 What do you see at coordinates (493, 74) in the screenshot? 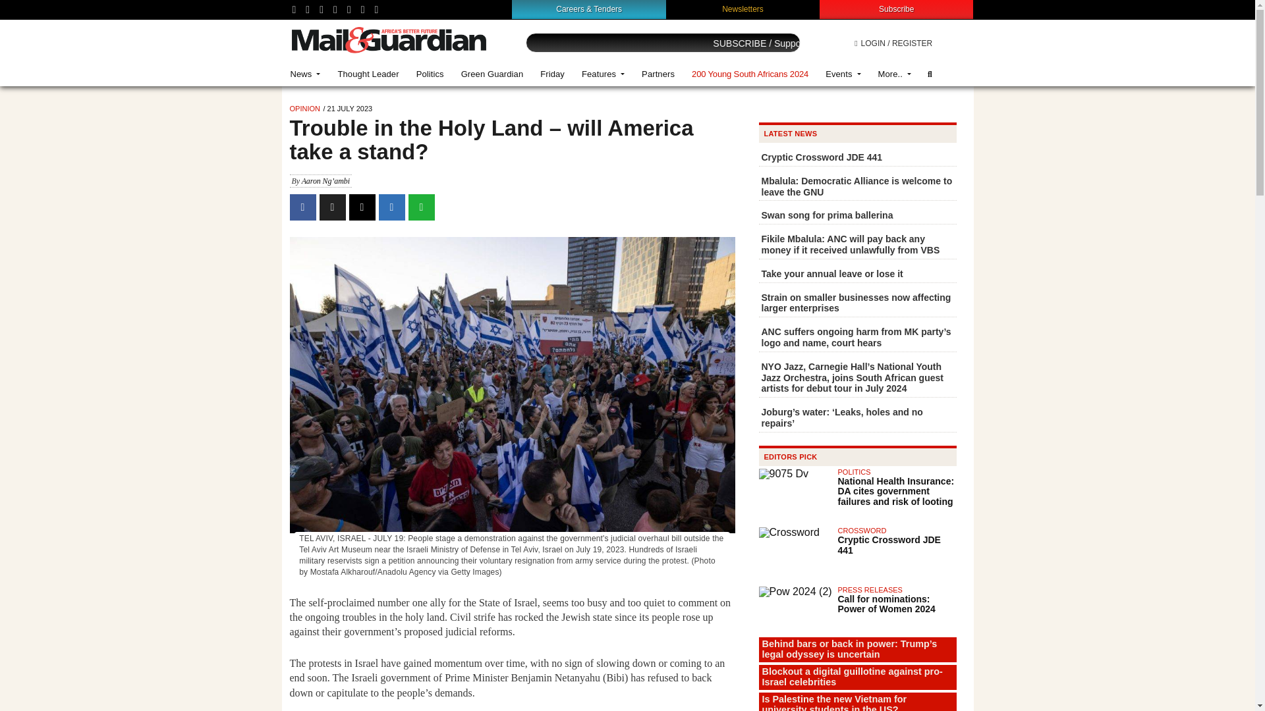
I see `Green Guardian` at bounding box center [493, 74].